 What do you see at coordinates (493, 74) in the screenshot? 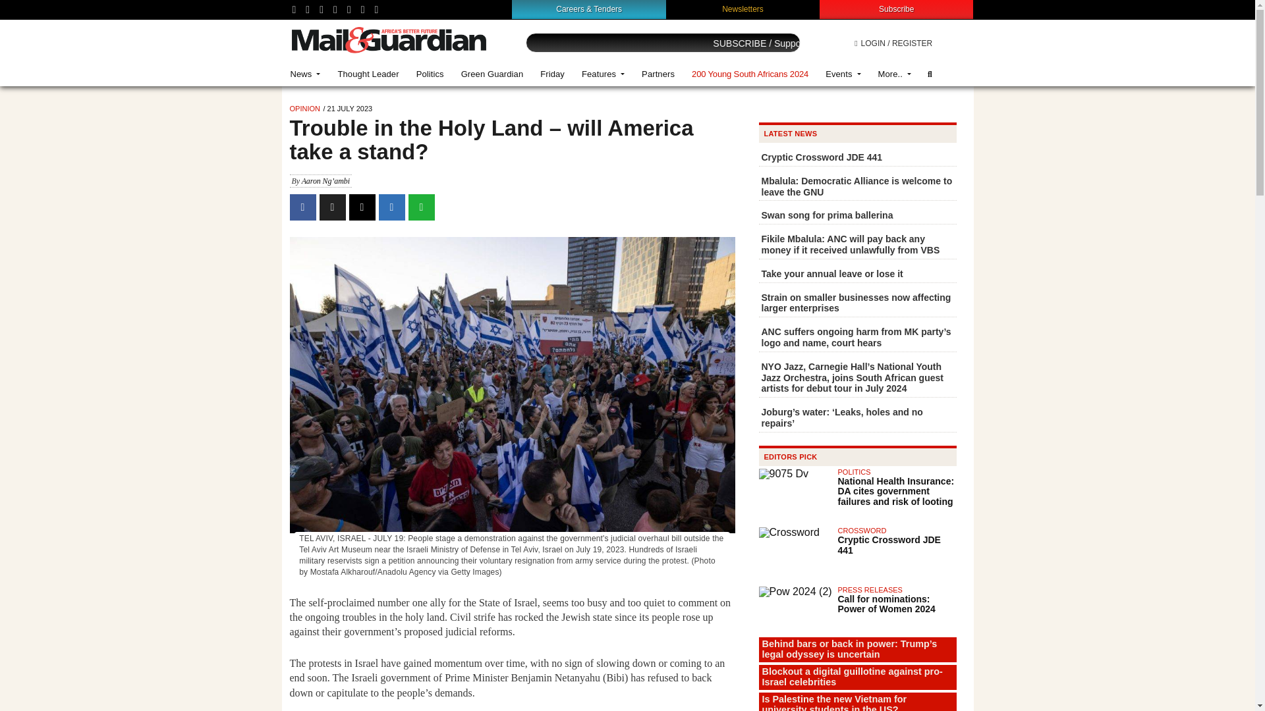
I see `Green Guardian` at bounding box center [493, 74].